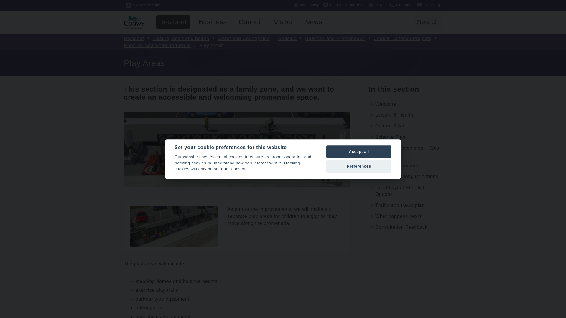 The image size is (566, 318). Describe the element at coordinates (282, 42) in the screenshot. I see `Go to Rhos-on-Sea Road and Prom from here` at that location.